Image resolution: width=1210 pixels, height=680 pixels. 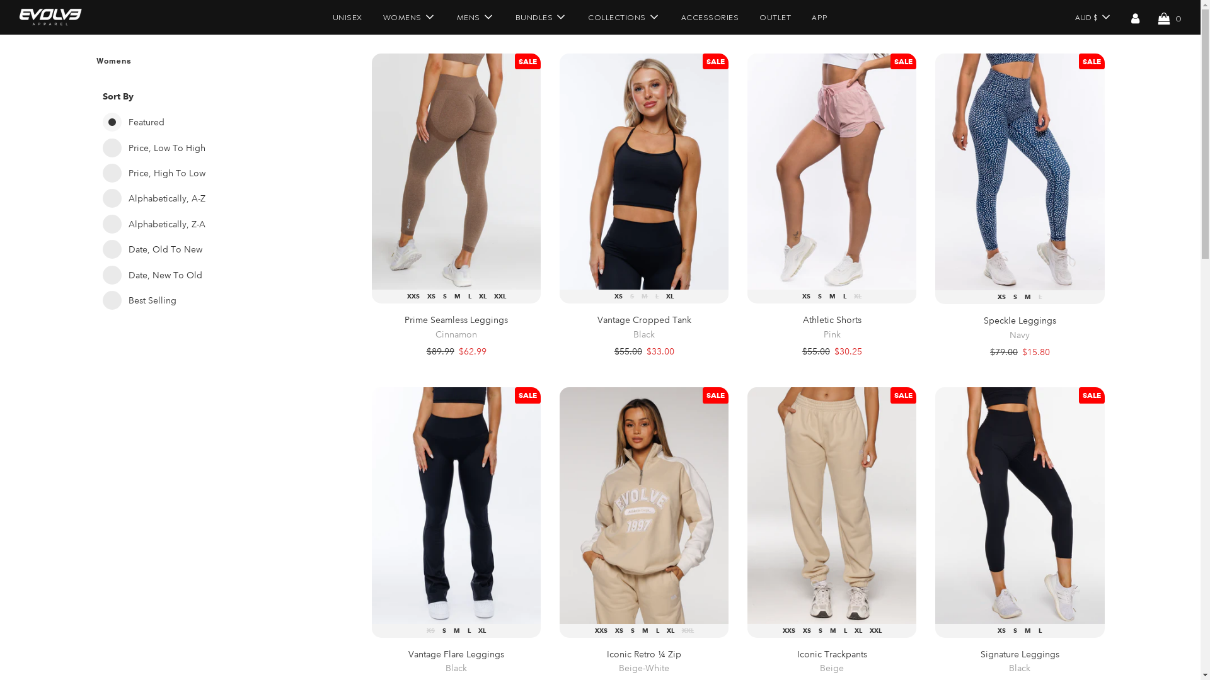 I want to click on Iconic Trackpants
Beige, so click(x=832, y=662).